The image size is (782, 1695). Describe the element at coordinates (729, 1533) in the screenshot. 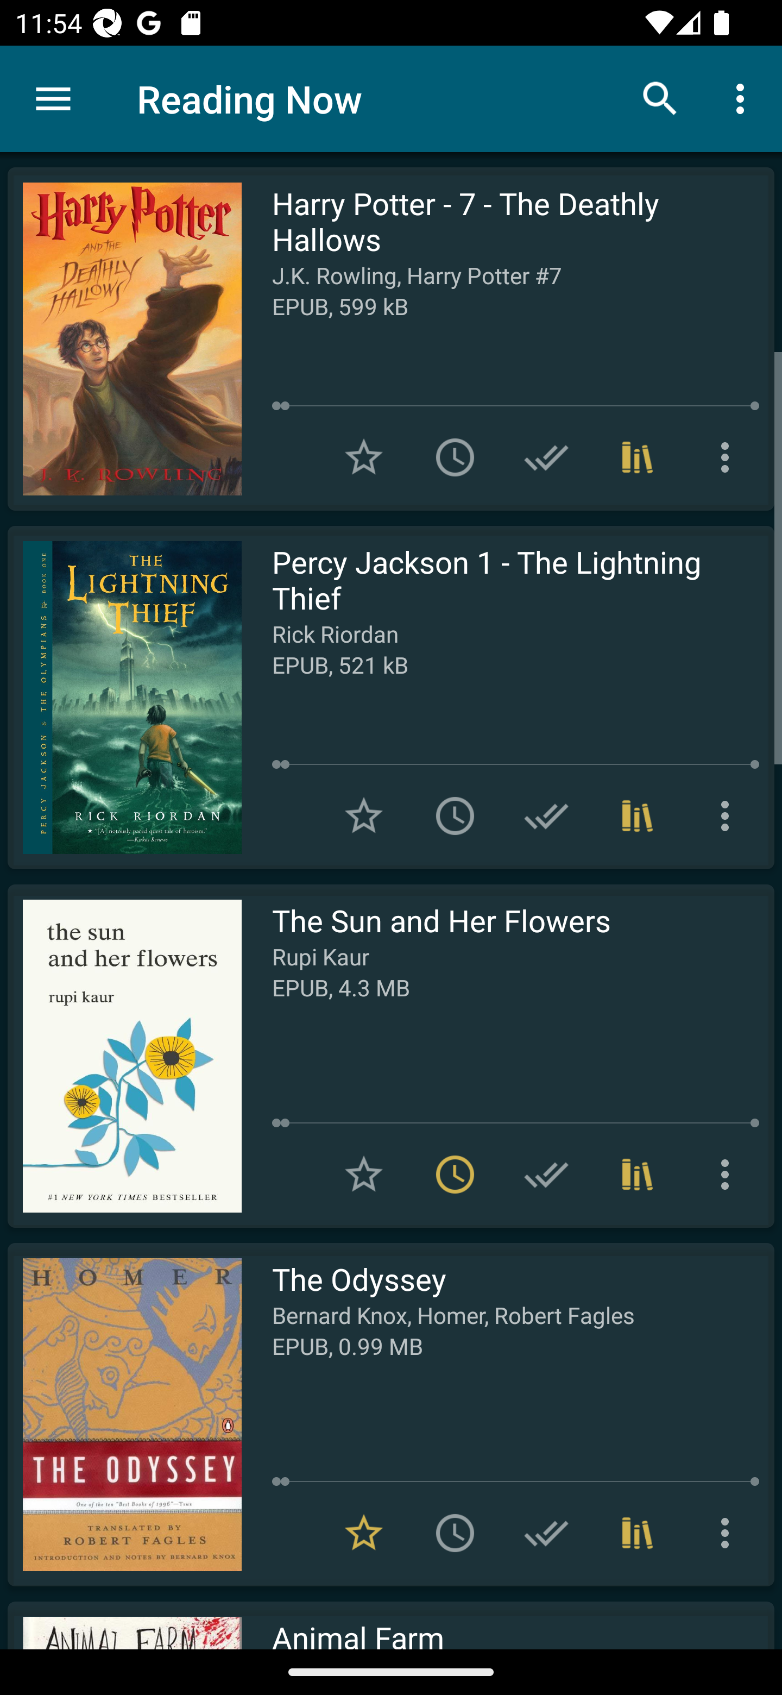

I see `More options` at that location.